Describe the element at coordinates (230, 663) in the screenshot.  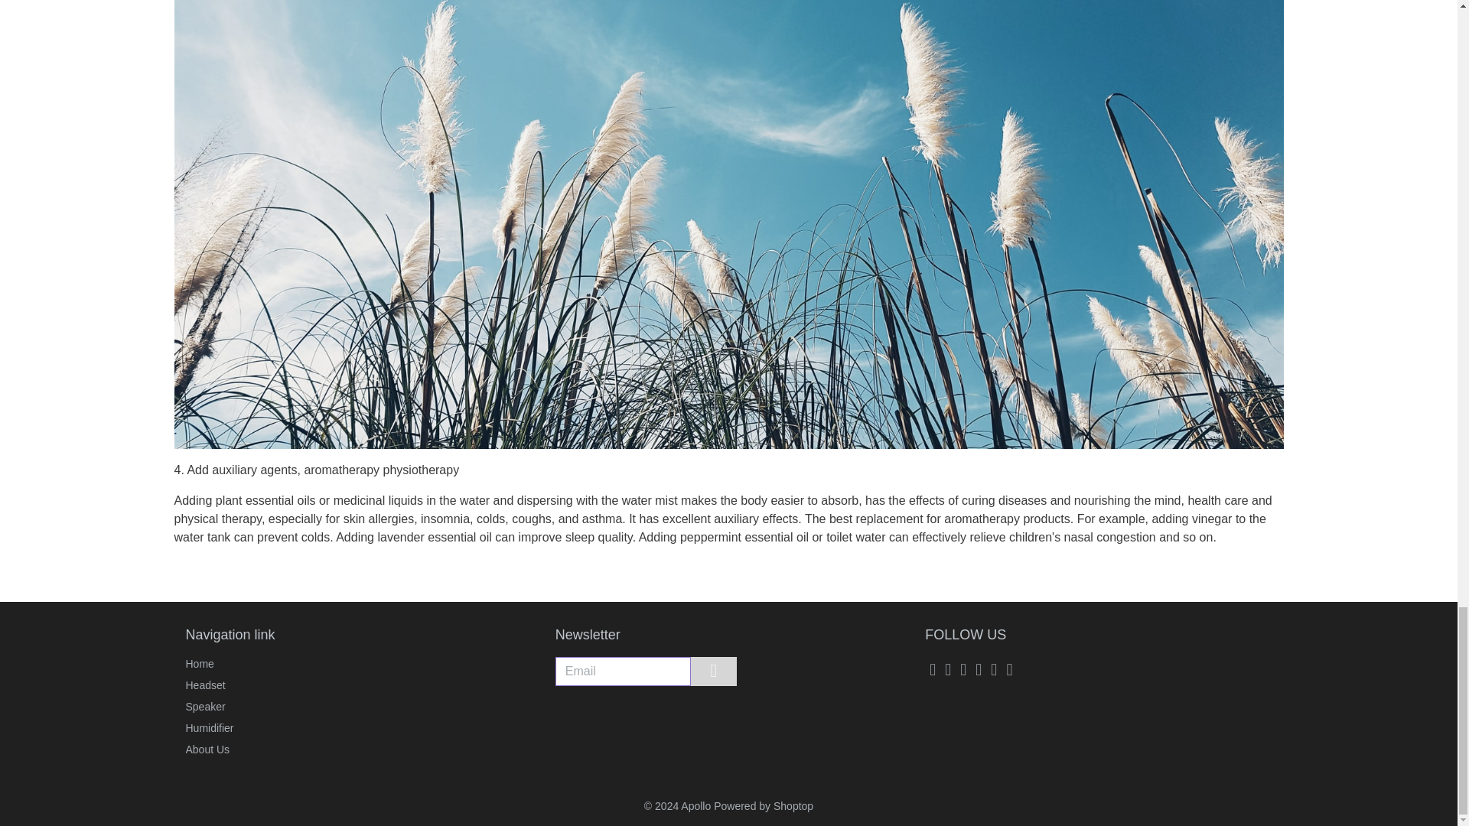
I see `Home` at that location.